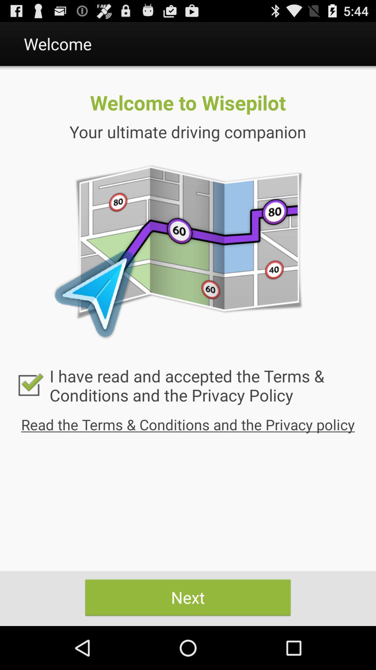 This screenshot has width=376, height=670. I want to click on click item below the read the terms app, so click(188, 597).